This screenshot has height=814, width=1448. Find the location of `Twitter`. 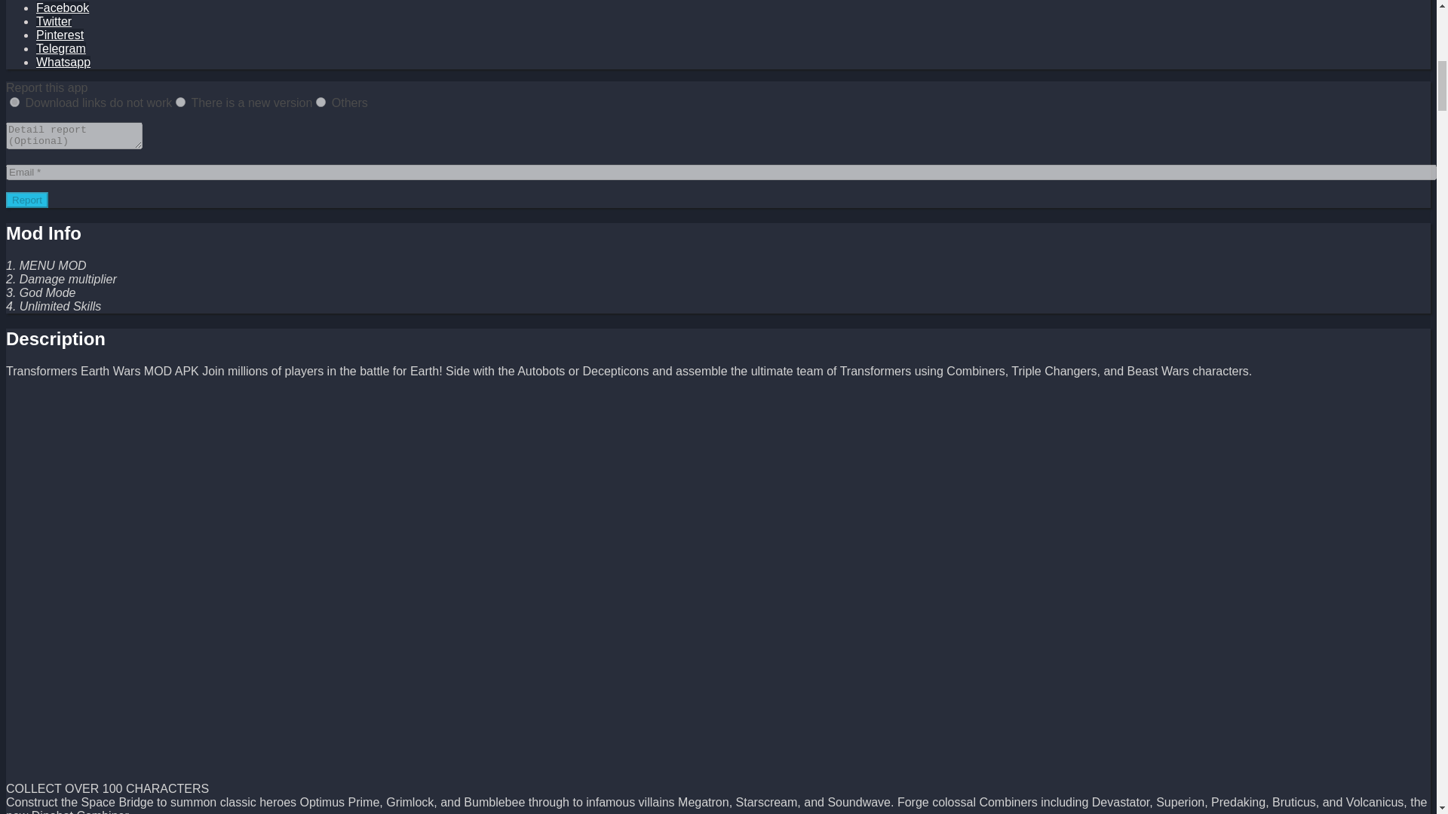

Twitter is located at coordinates (54, 21).